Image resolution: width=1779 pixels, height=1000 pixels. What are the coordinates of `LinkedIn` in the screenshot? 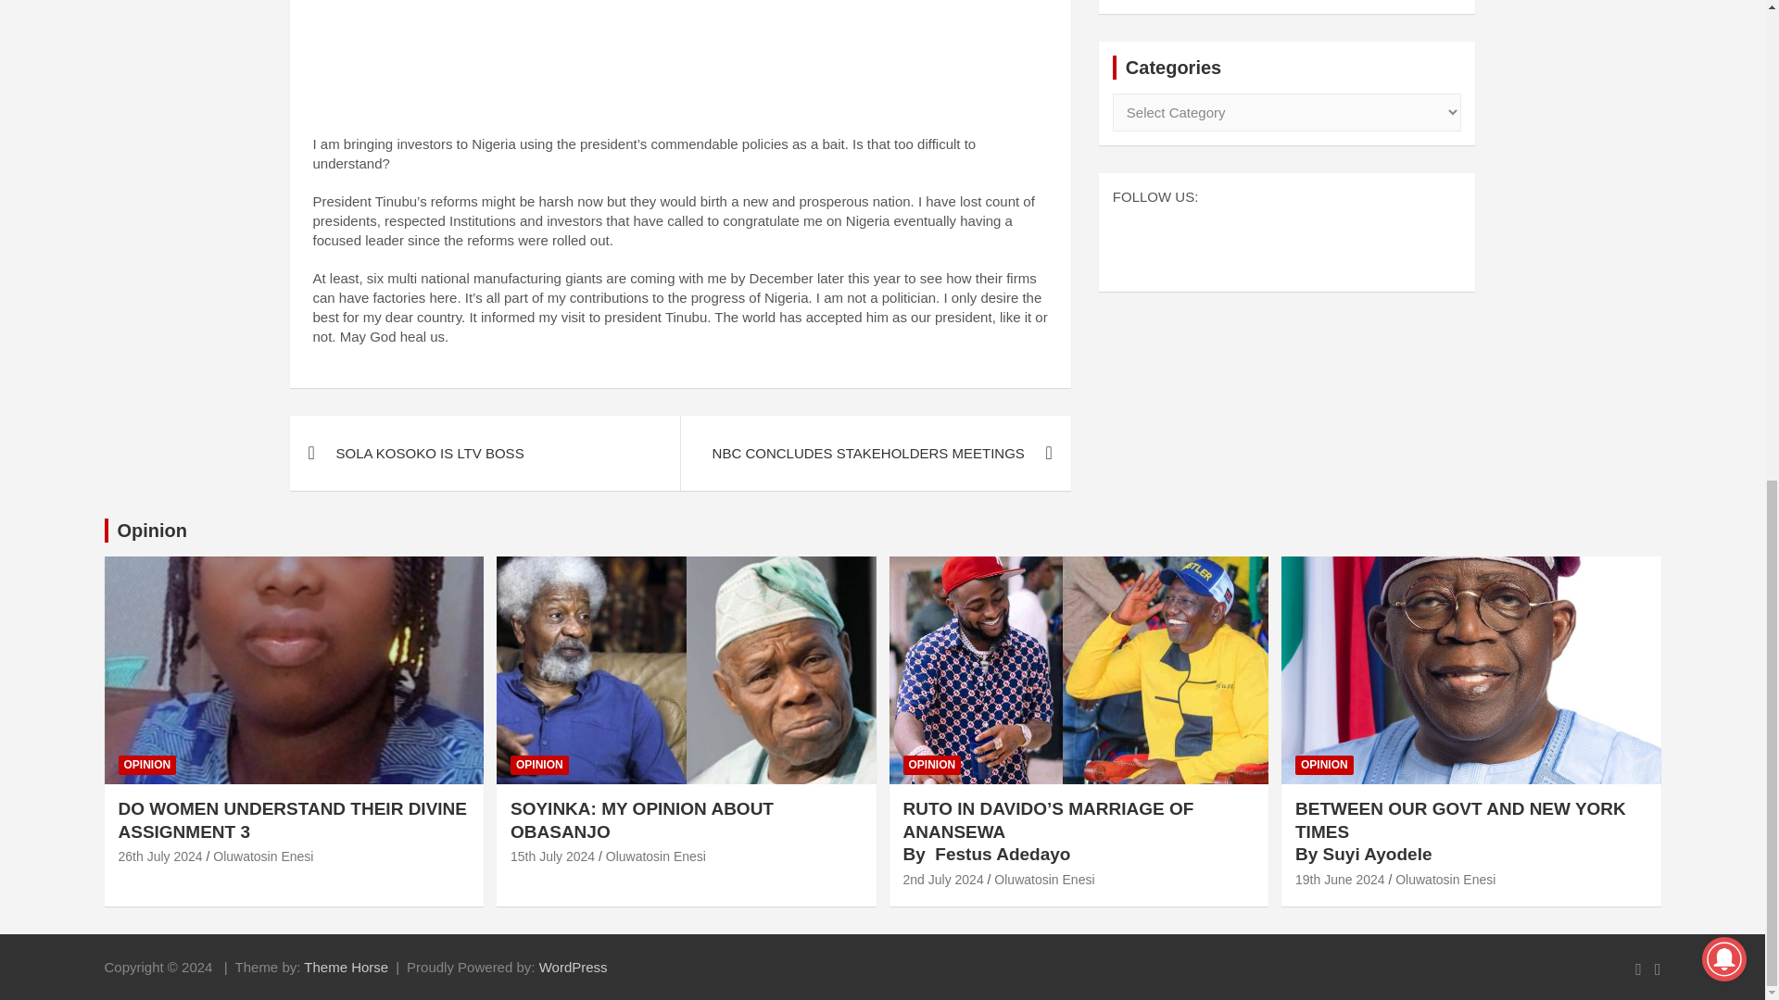 It's located at (1332, 242).